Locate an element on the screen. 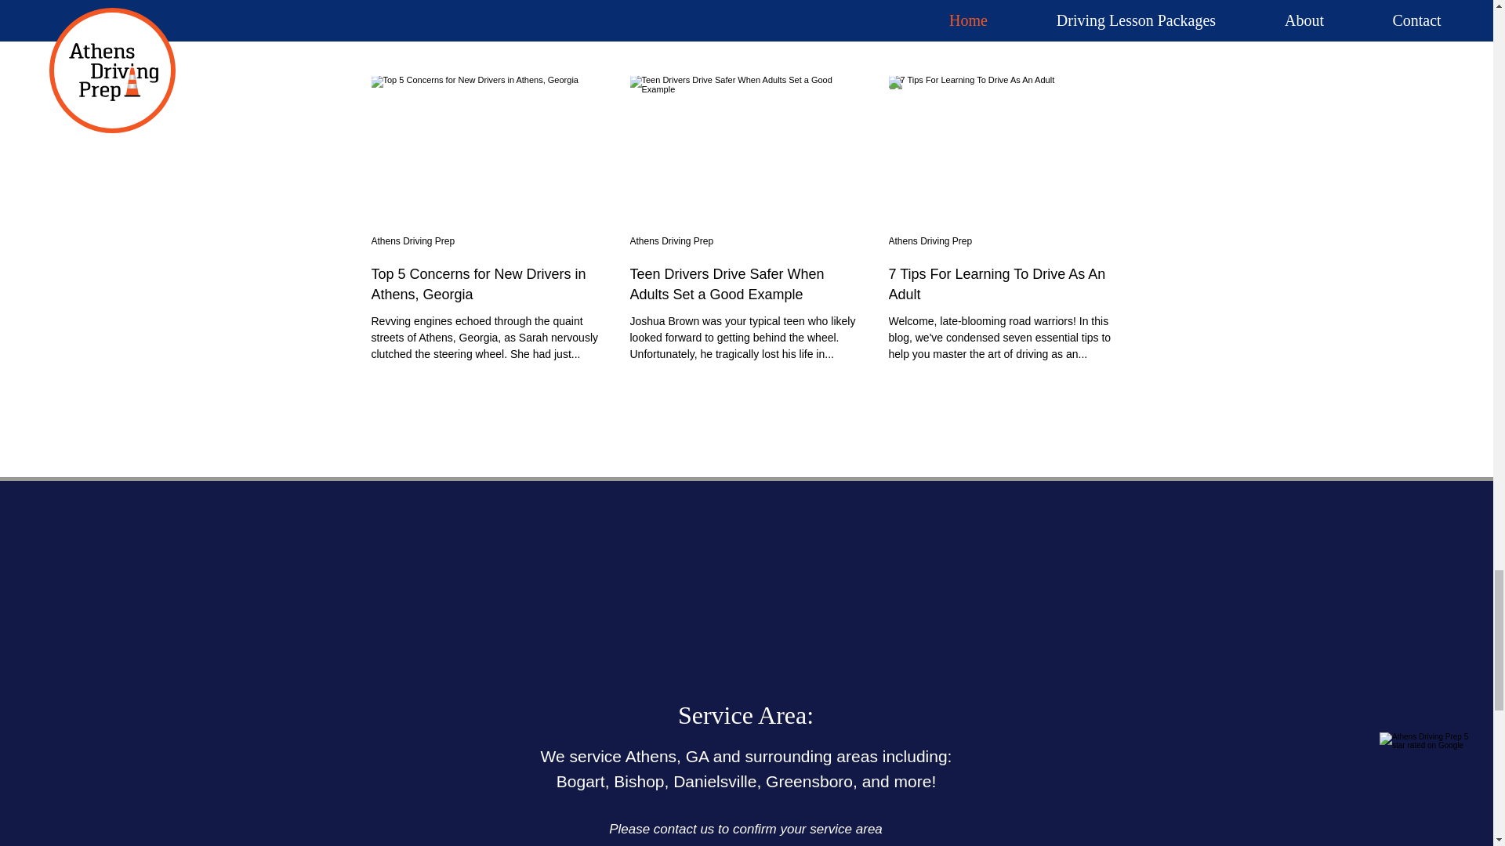  Athens Driving Prep is located at coordinates (414, 241).